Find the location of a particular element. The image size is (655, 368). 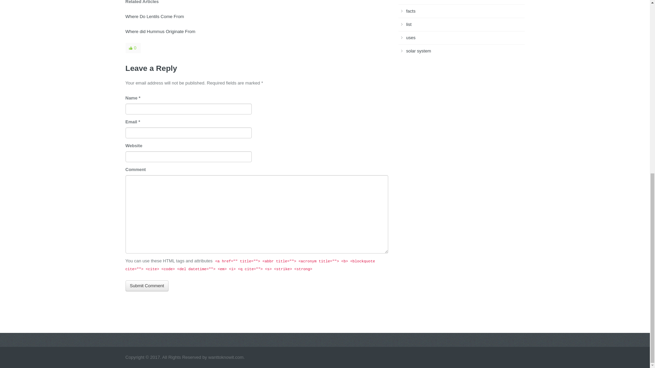

solar system is located at coordinates (418, 50).